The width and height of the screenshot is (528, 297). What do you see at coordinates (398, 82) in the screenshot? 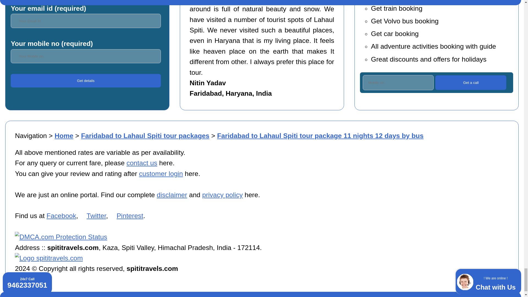
I see `Enter your Mo. no. only digits` at bounding box center [398, 82].